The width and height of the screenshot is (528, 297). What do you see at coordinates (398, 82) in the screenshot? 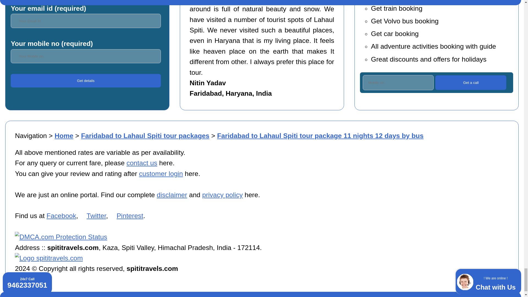
I see `Enter your Mo. no. only digits` at bounding box center [398, 82].